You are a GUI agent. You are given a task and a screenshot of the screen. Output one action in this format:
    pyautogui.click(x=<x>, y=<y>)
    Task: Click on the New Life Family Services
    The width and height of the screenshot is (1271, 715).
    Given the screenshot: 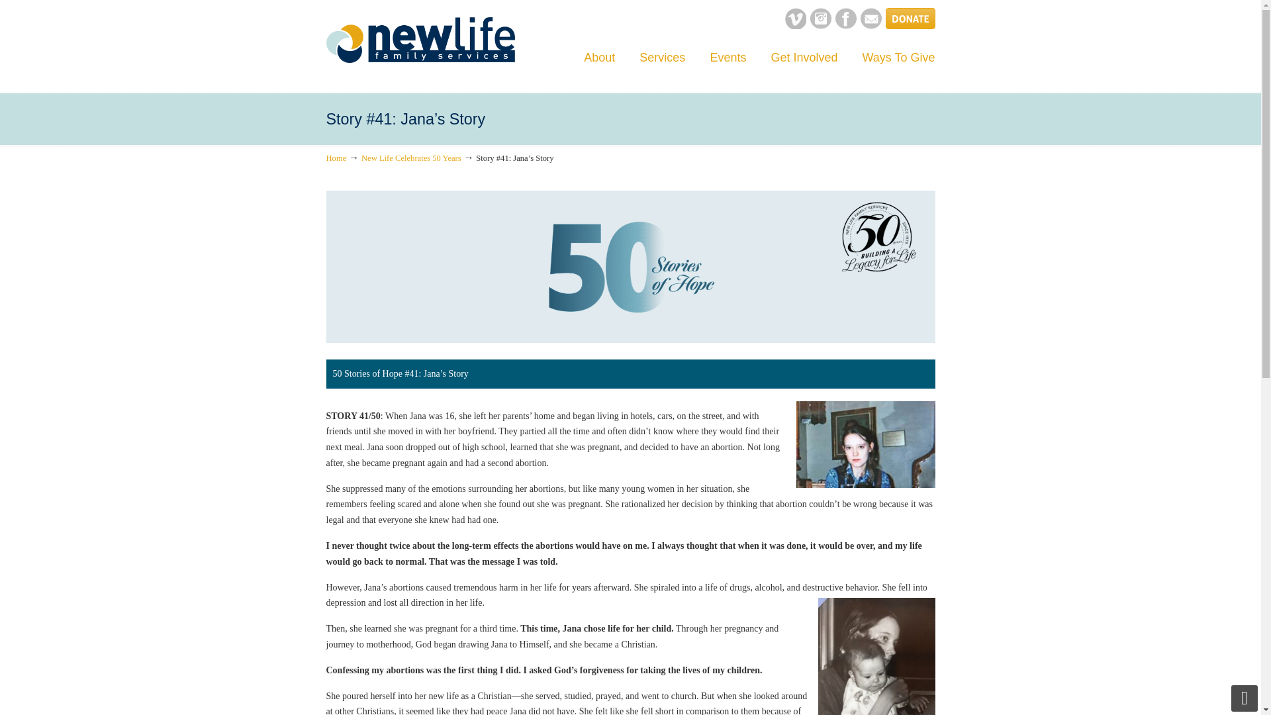 What is the action you would take?
    pyautogui.click(x=420, y=40)
    